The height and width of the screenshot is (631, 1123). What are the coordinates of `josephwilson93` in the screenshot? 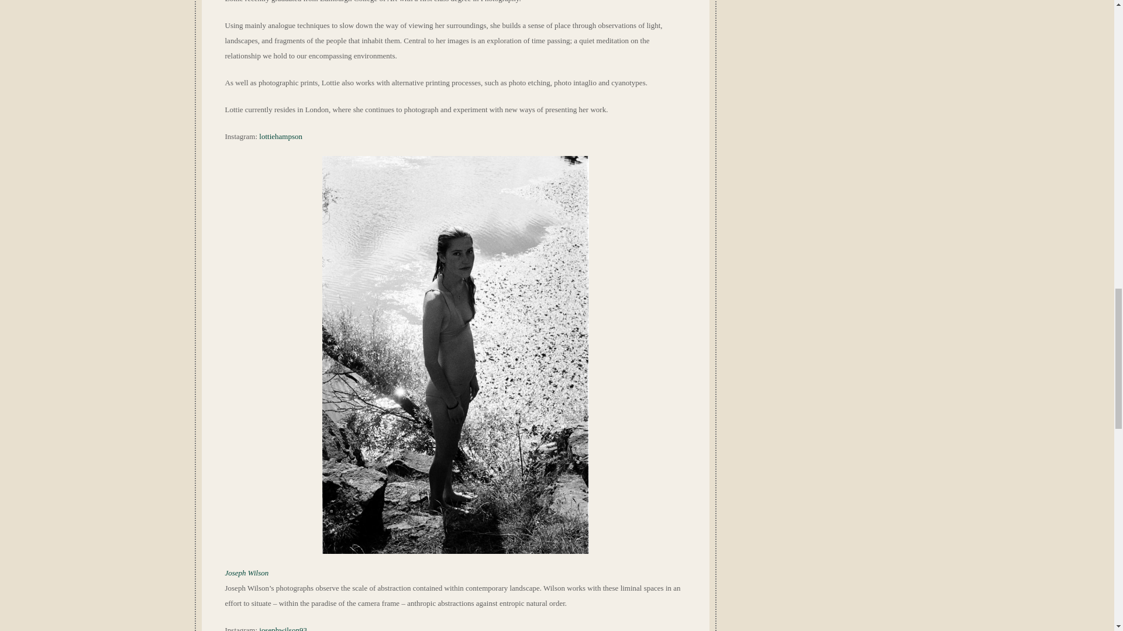 It's located at (283, 629).